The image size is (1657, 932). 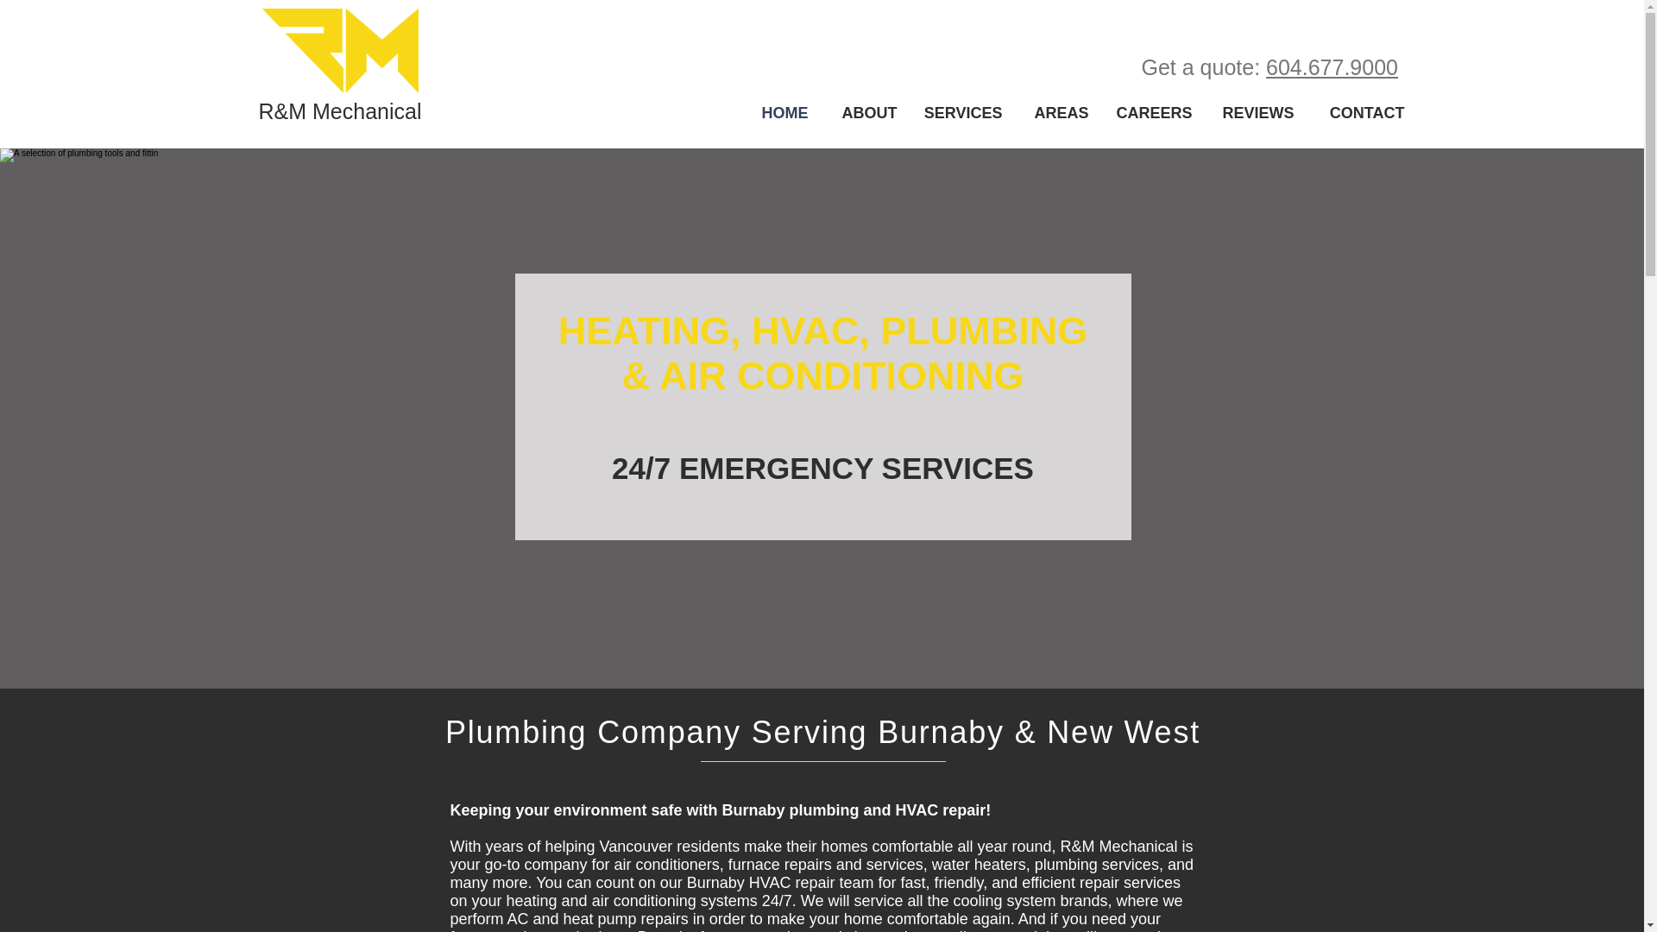 What do you see at coordinates (961, 112) in the screenshot?
I see `SERVICES` at bounding box center [961, 112].